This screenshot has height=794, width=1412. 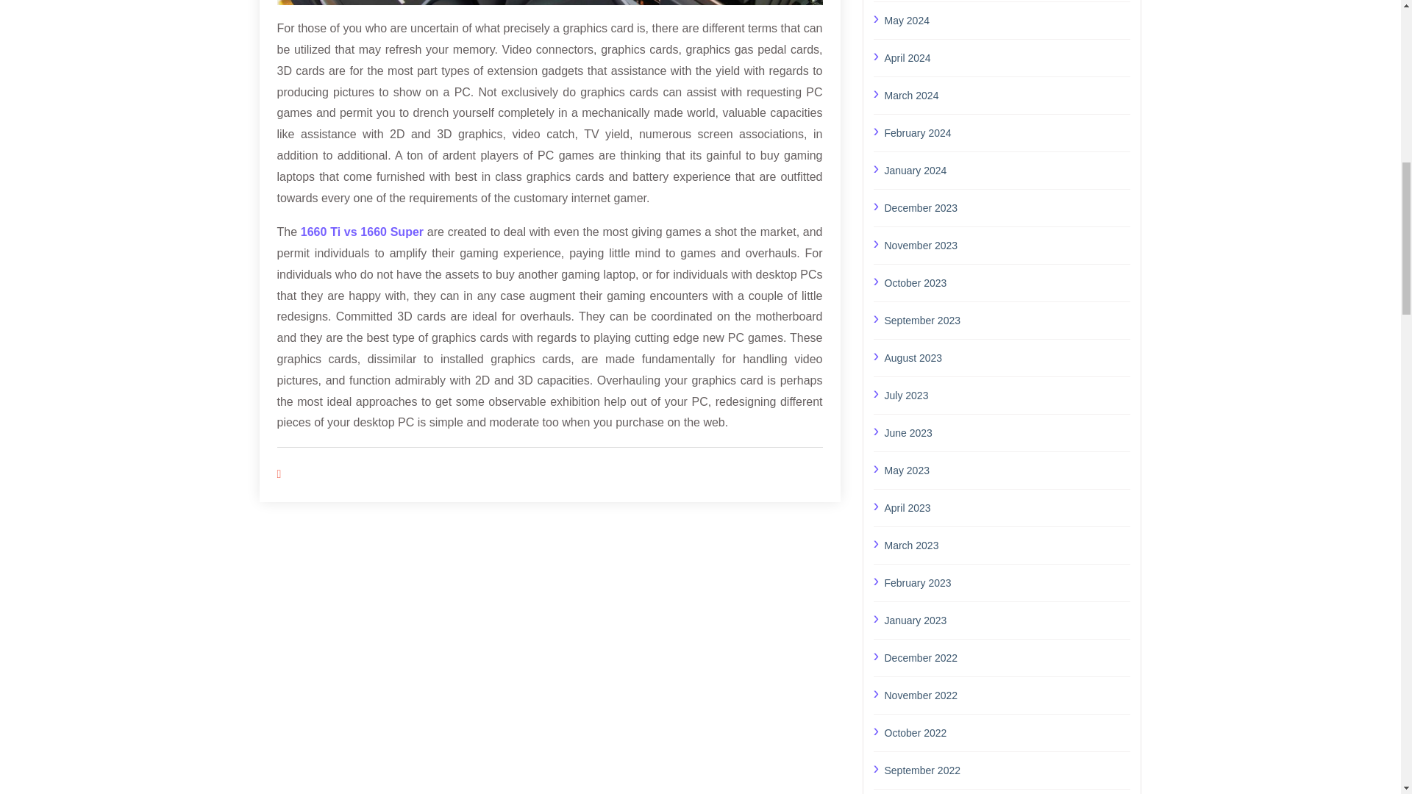 I want to click on January 2024, so click(x=1007, y=170).